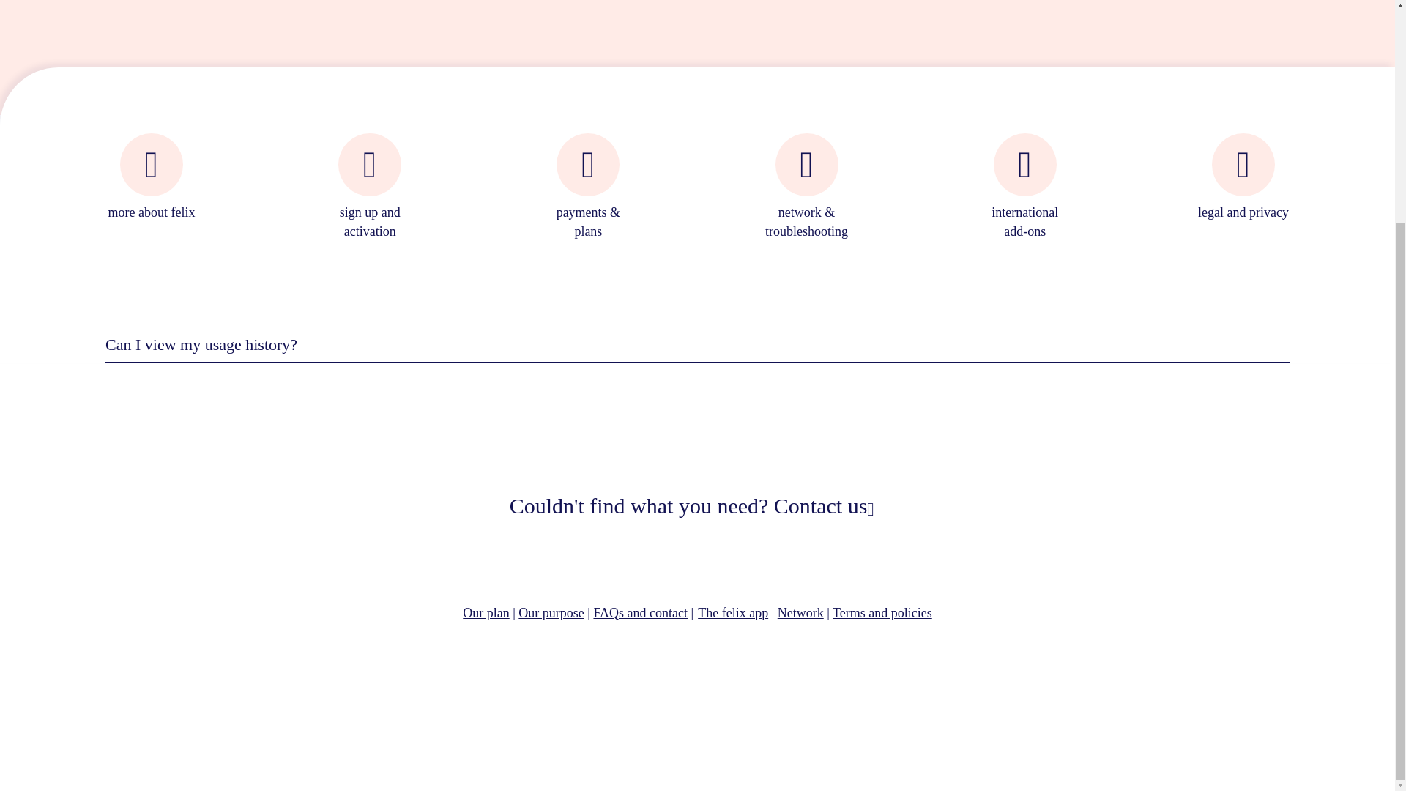 The height and width of the screenshot is (791, 1406). What do you see at coordinates (697, 505) in the screenshot?
I see `Couldn't find what you need? Contact us` at bounding box center [697, 505].